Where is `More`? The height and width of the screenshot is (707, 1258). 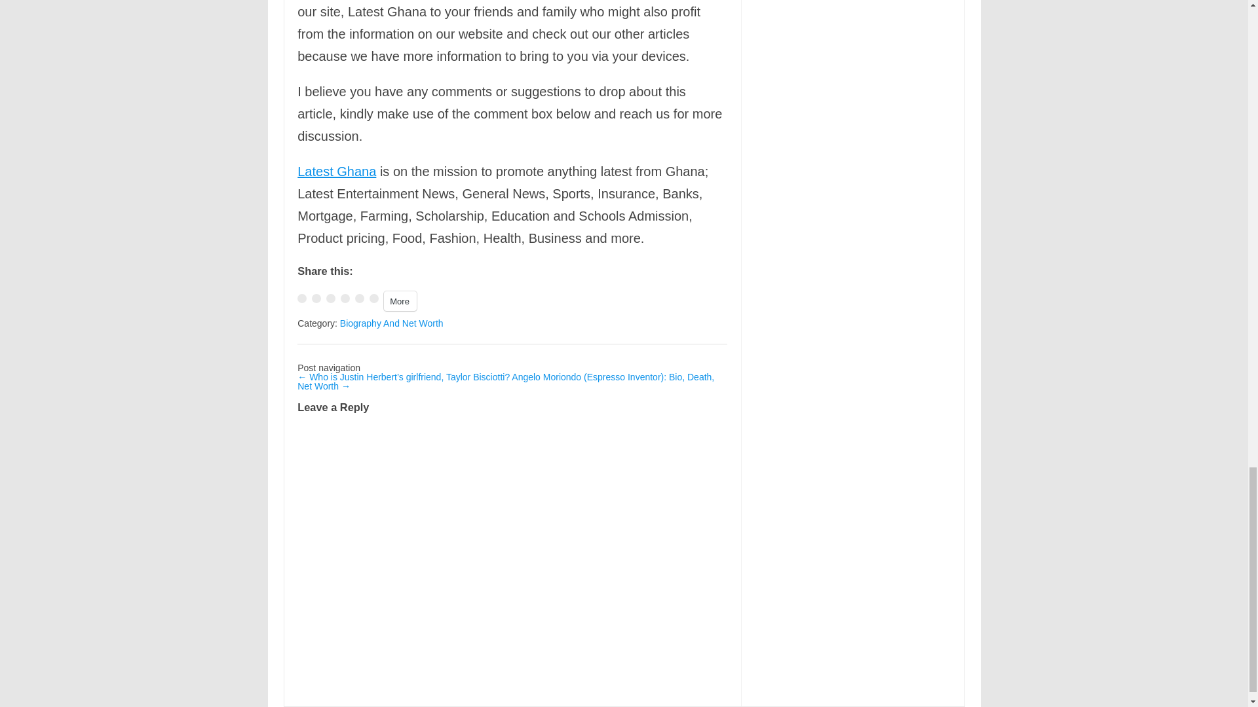
More is located at coordinates (400, 301).